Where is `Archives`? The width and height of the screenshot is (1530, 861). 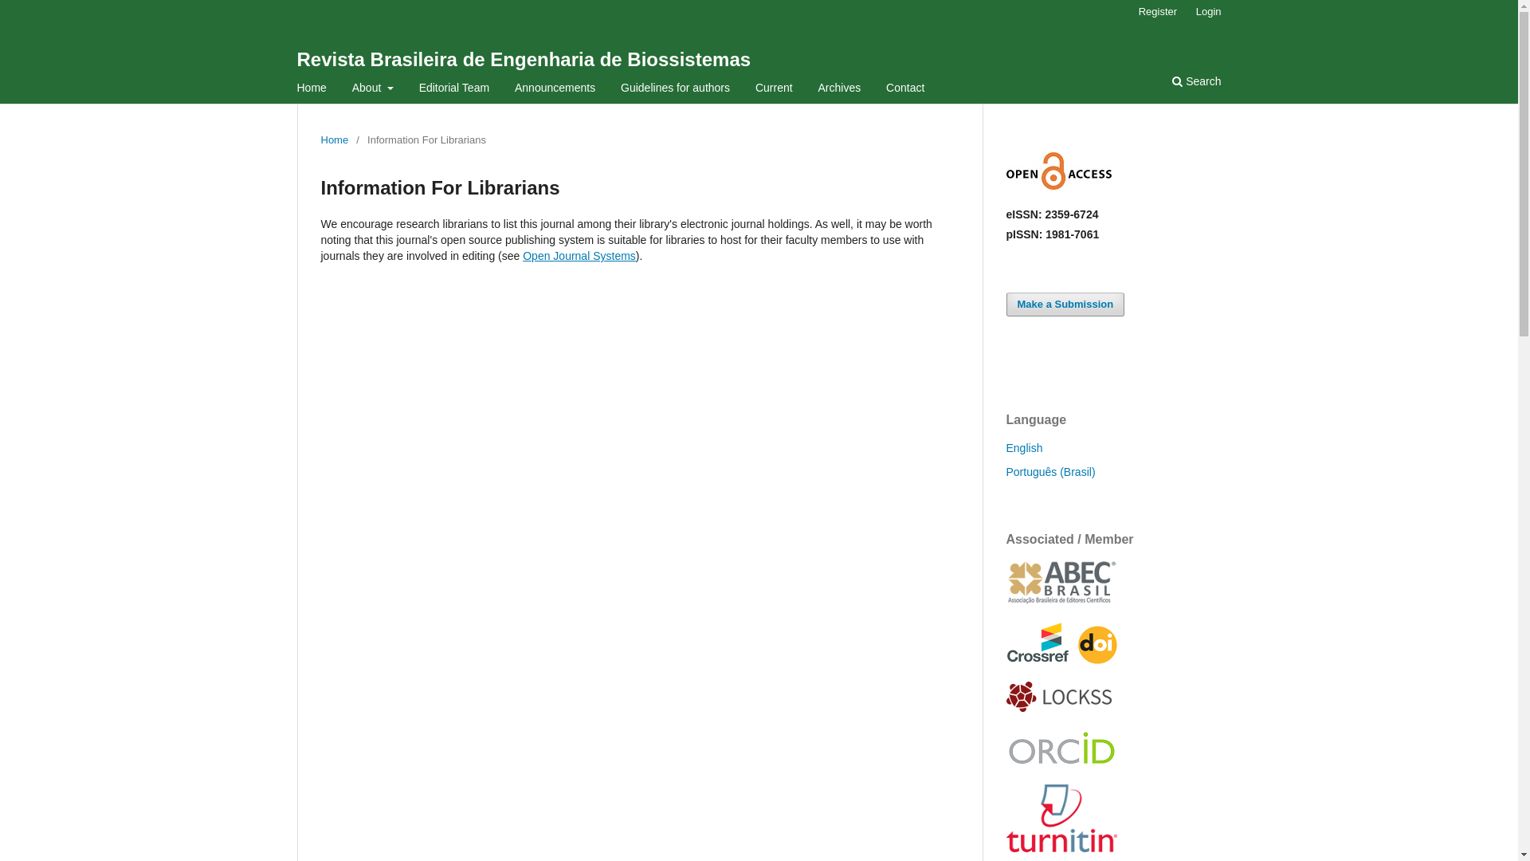 Archives is located at coordinates (839, 88).